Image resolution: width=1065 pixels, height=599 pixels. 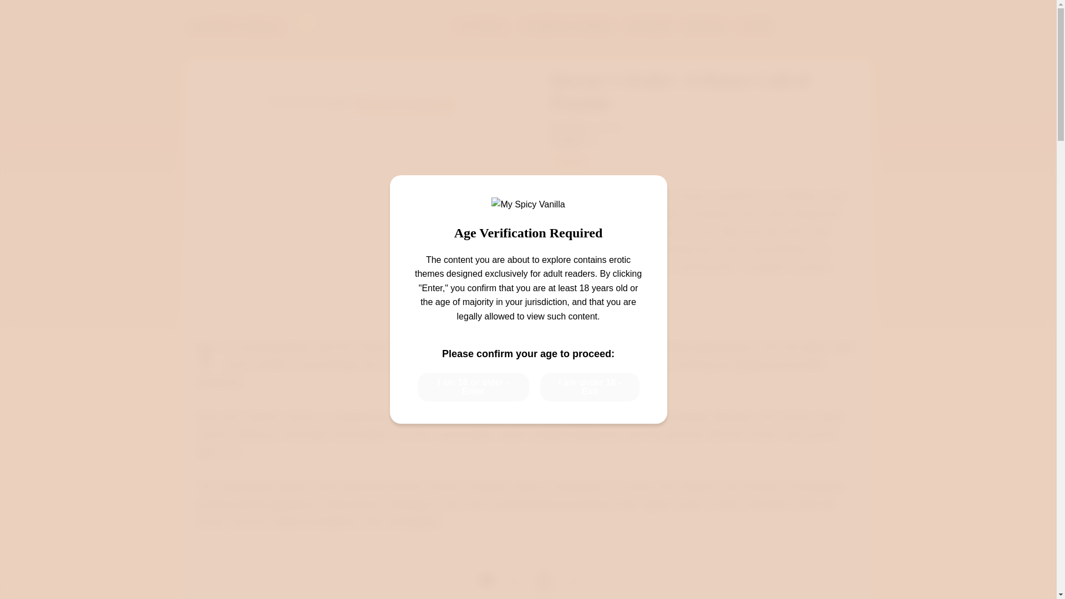 What do you see at coordinates (404, 103) in the screenshot?
I see `Click here to regenerate` at bounding box center [404, 103].